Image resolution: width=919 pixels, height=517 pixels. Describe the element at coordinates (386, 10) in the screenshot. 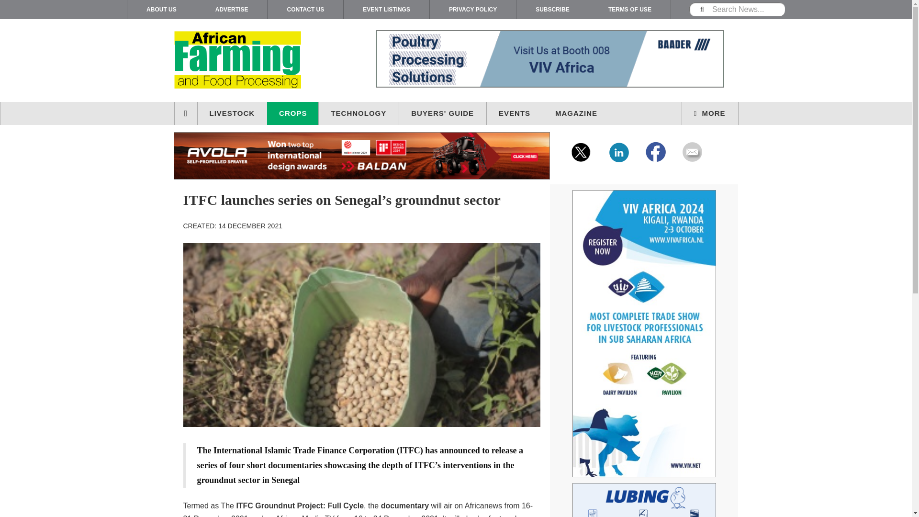

I see `EVENT LISTINGS` at that location.